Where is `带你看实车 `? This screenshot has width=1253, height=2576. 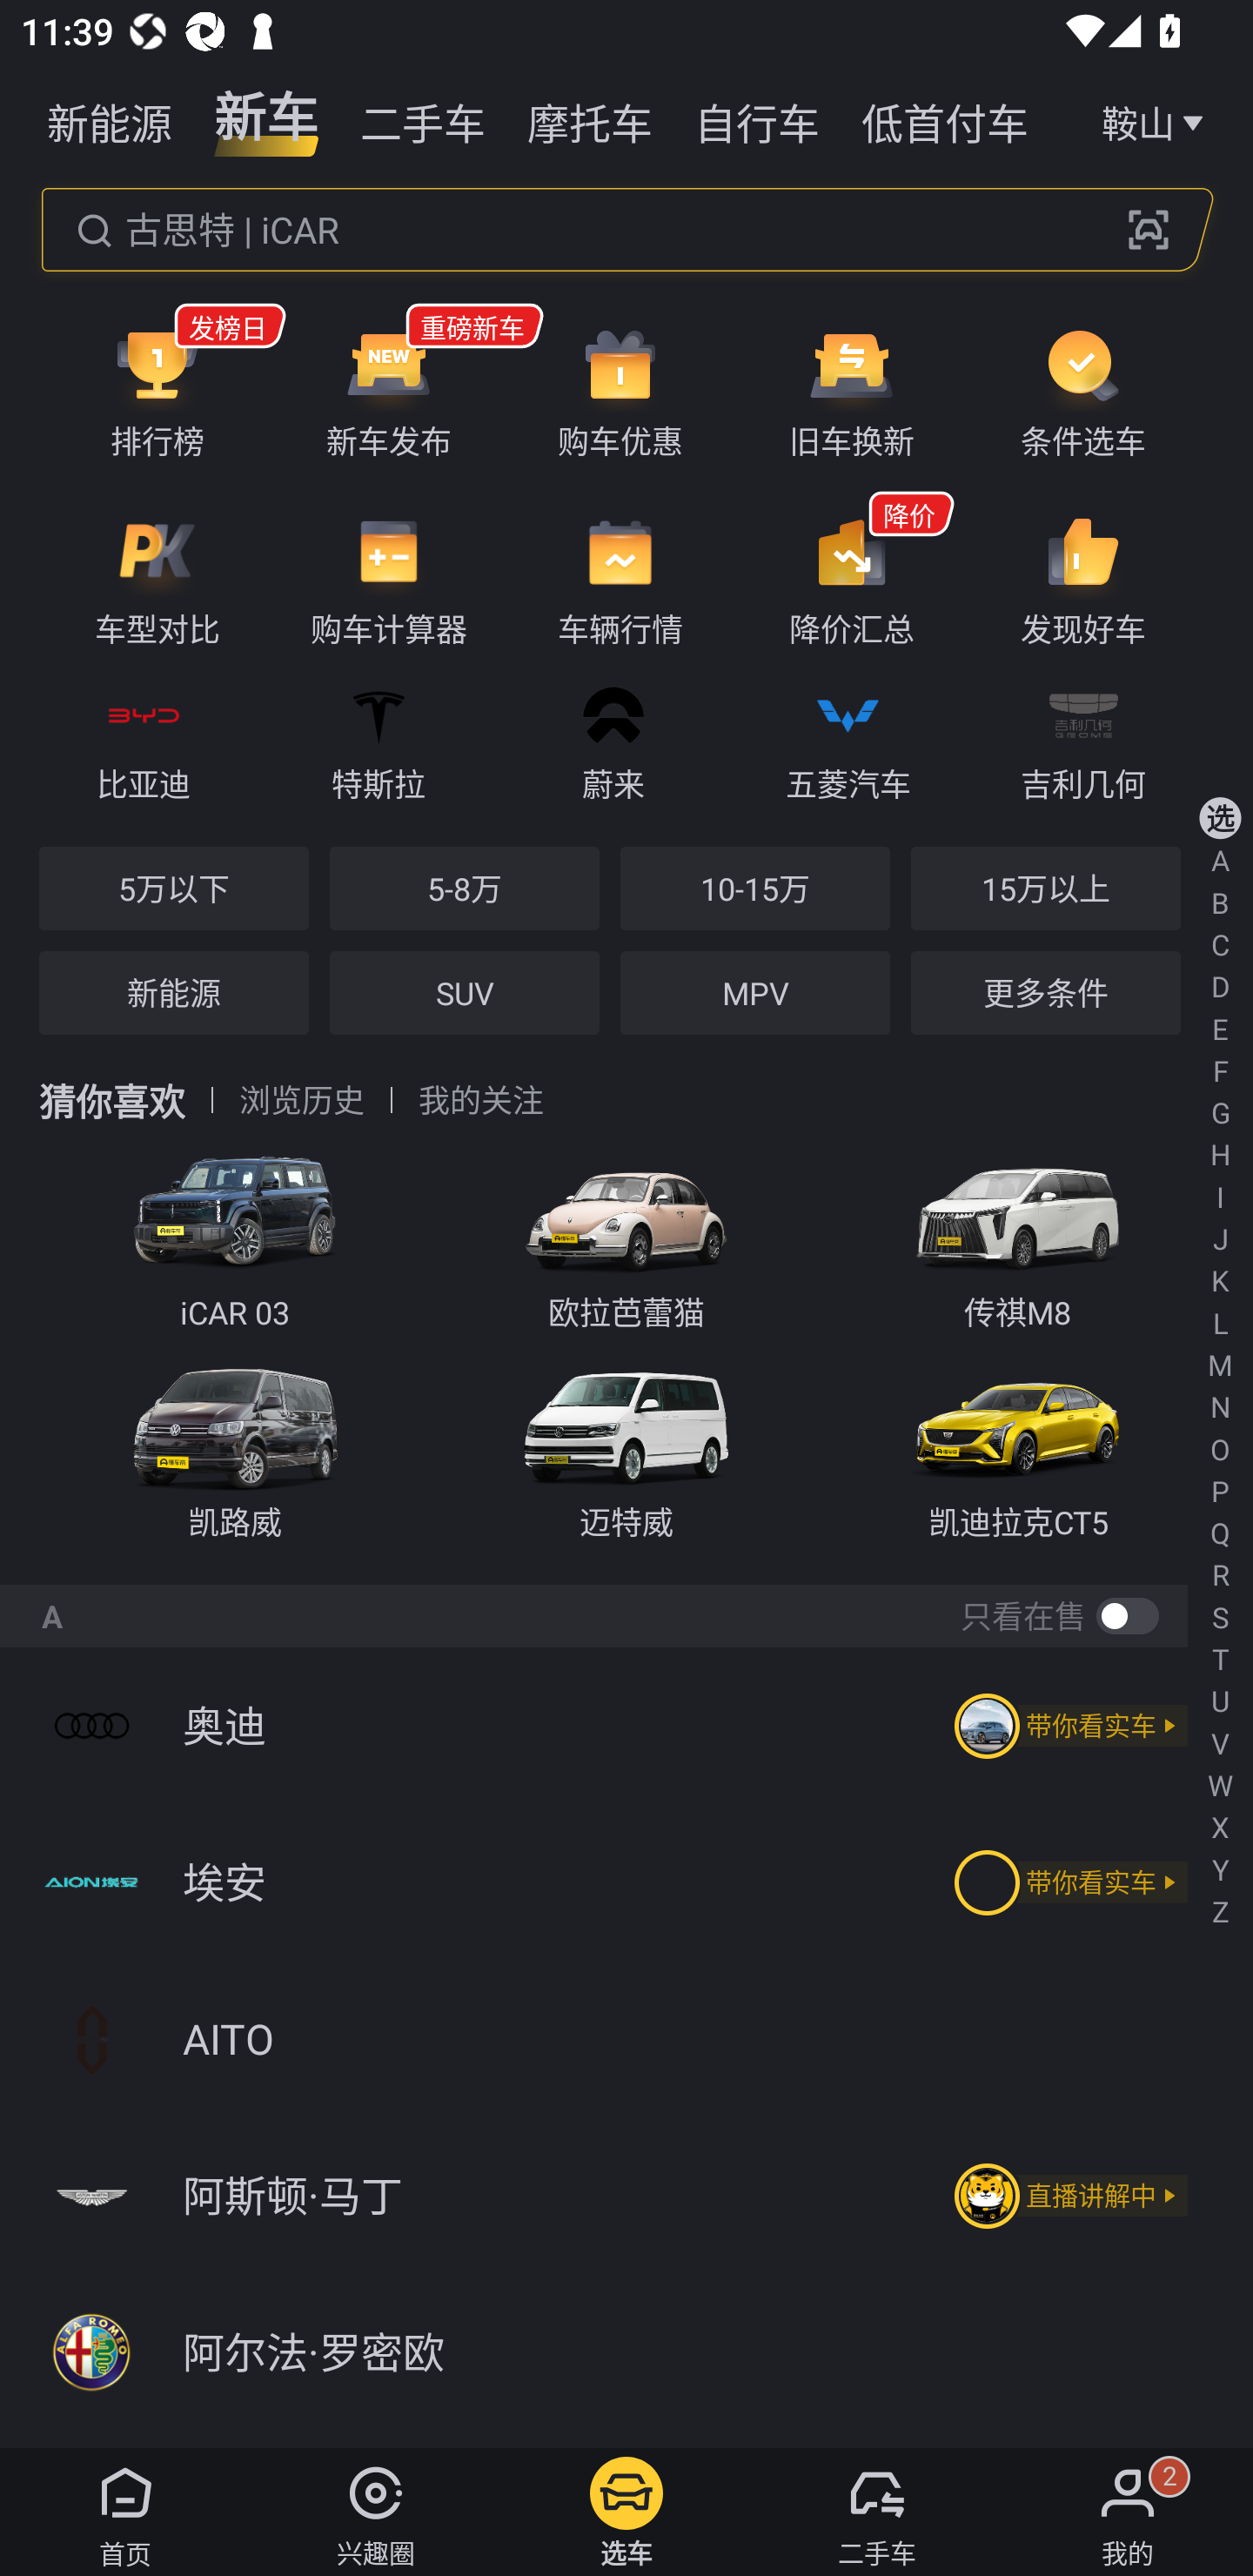 带你看实车  is located at coordinates (1066, 1883).